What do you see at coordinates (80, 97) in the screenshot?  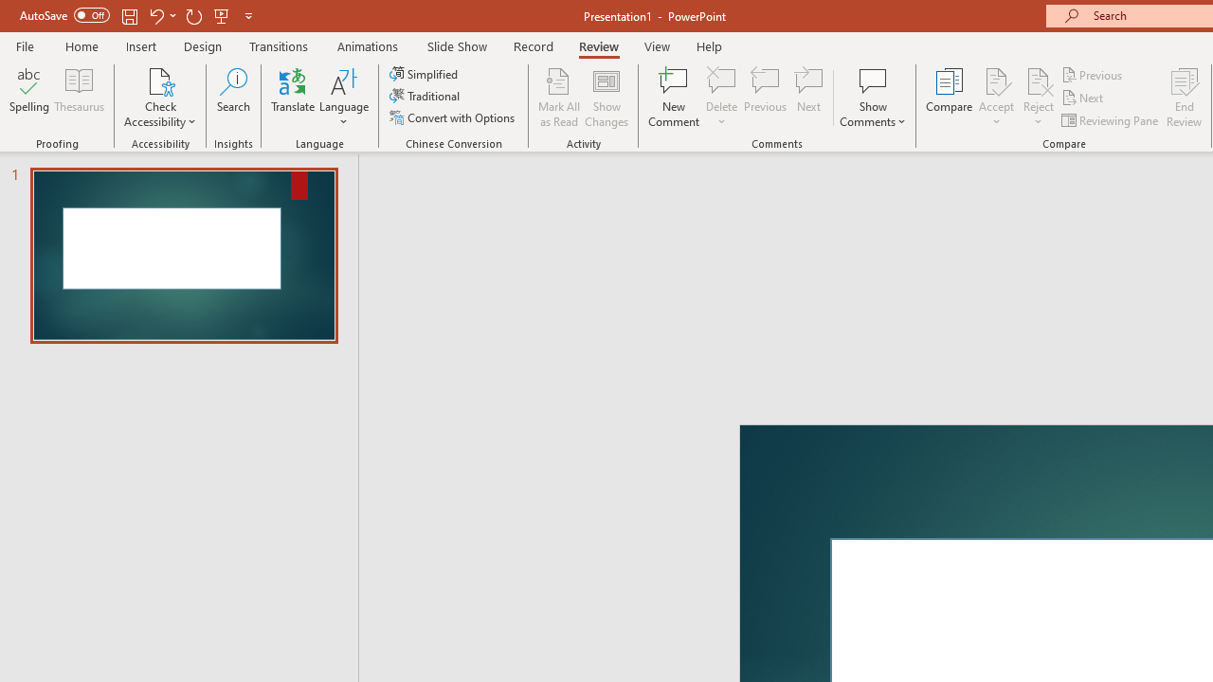 I see `Thesaurus...` at bounding box center [80, 97].